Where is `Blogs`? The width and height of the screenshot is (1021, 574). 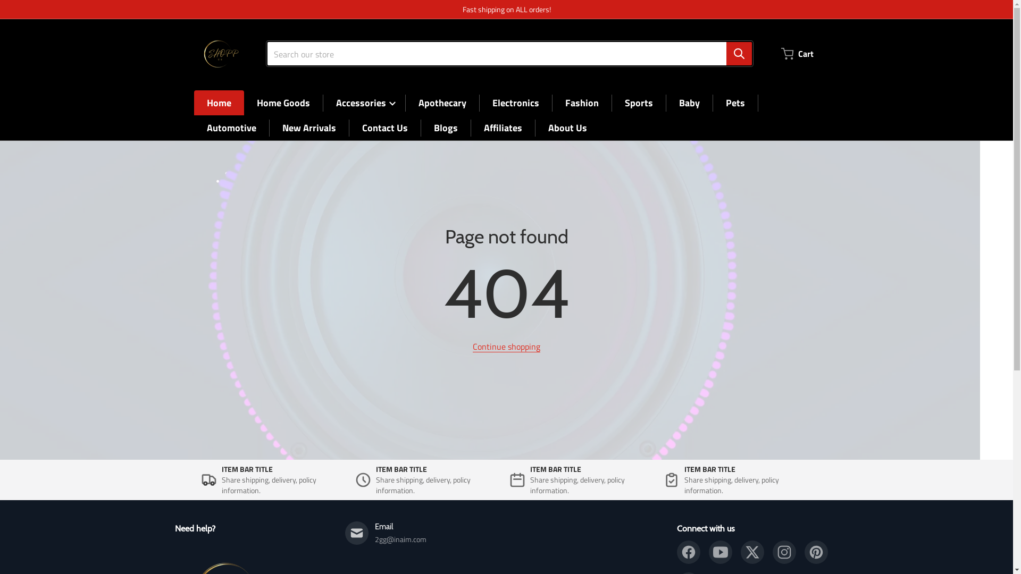 Blogs is located at coordinates (446, 128).